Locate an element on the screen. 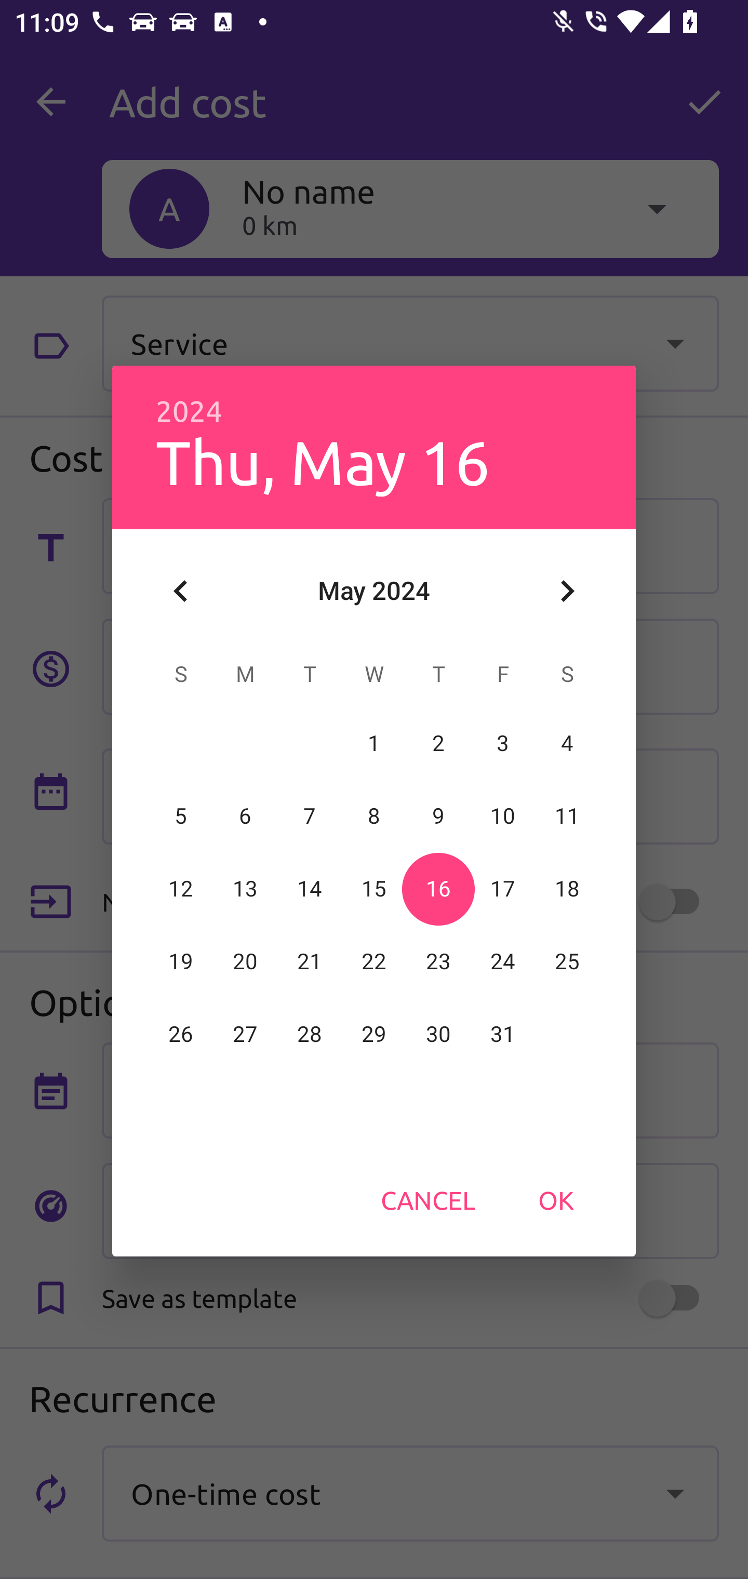 Image resolution: width=748 pixels, height=1579 pixels. 11 11 May 2024 is located at coordinates (567, 816).